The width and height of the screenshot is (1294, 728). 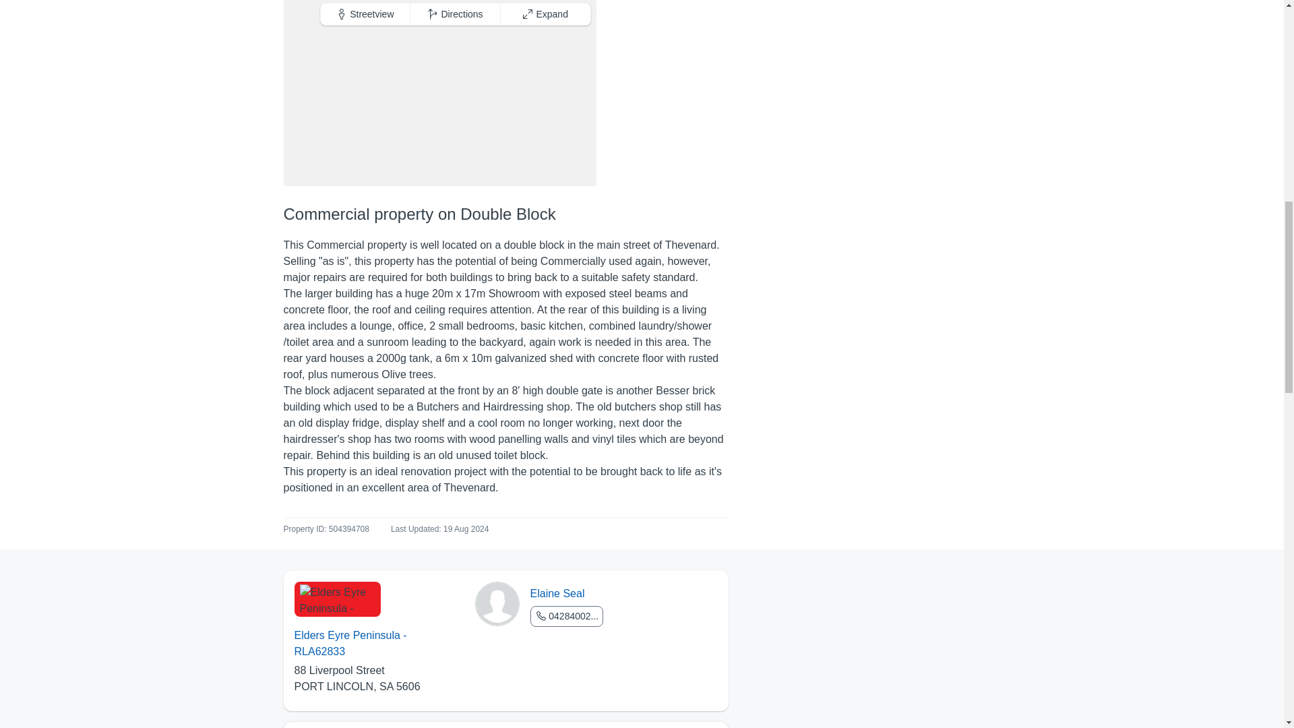 What do you see at coordinates (456, 13) in the screenshot?
I see `Directions` at bounding box center [456, 13].